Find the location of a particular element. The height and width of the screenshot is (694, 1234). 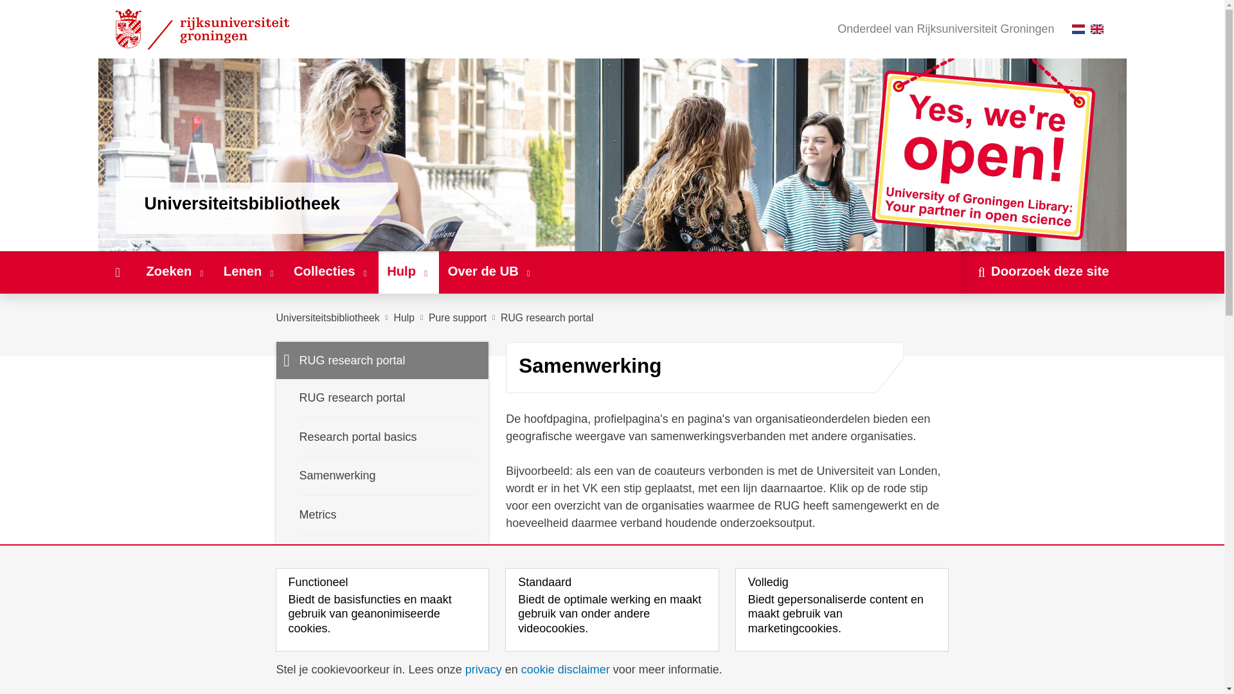

Nederlands is located at coordinates (1078, 28).